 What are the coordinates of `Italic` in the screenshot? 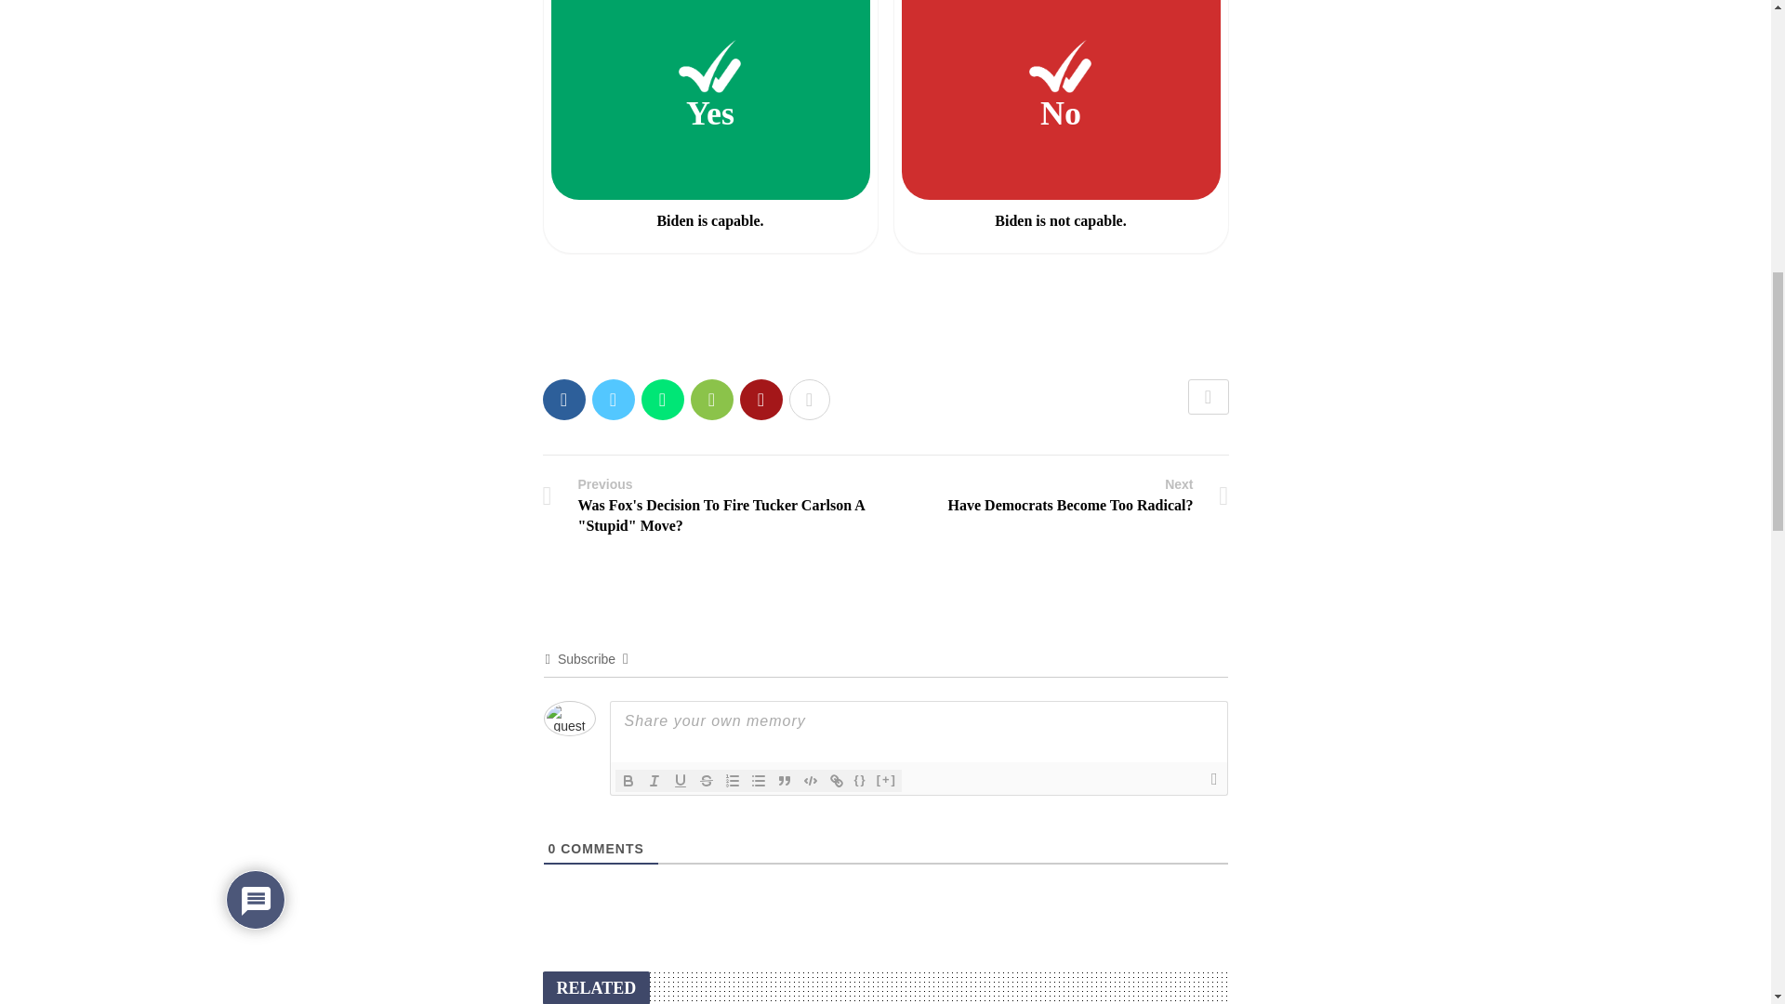 It's located at (654, 781).